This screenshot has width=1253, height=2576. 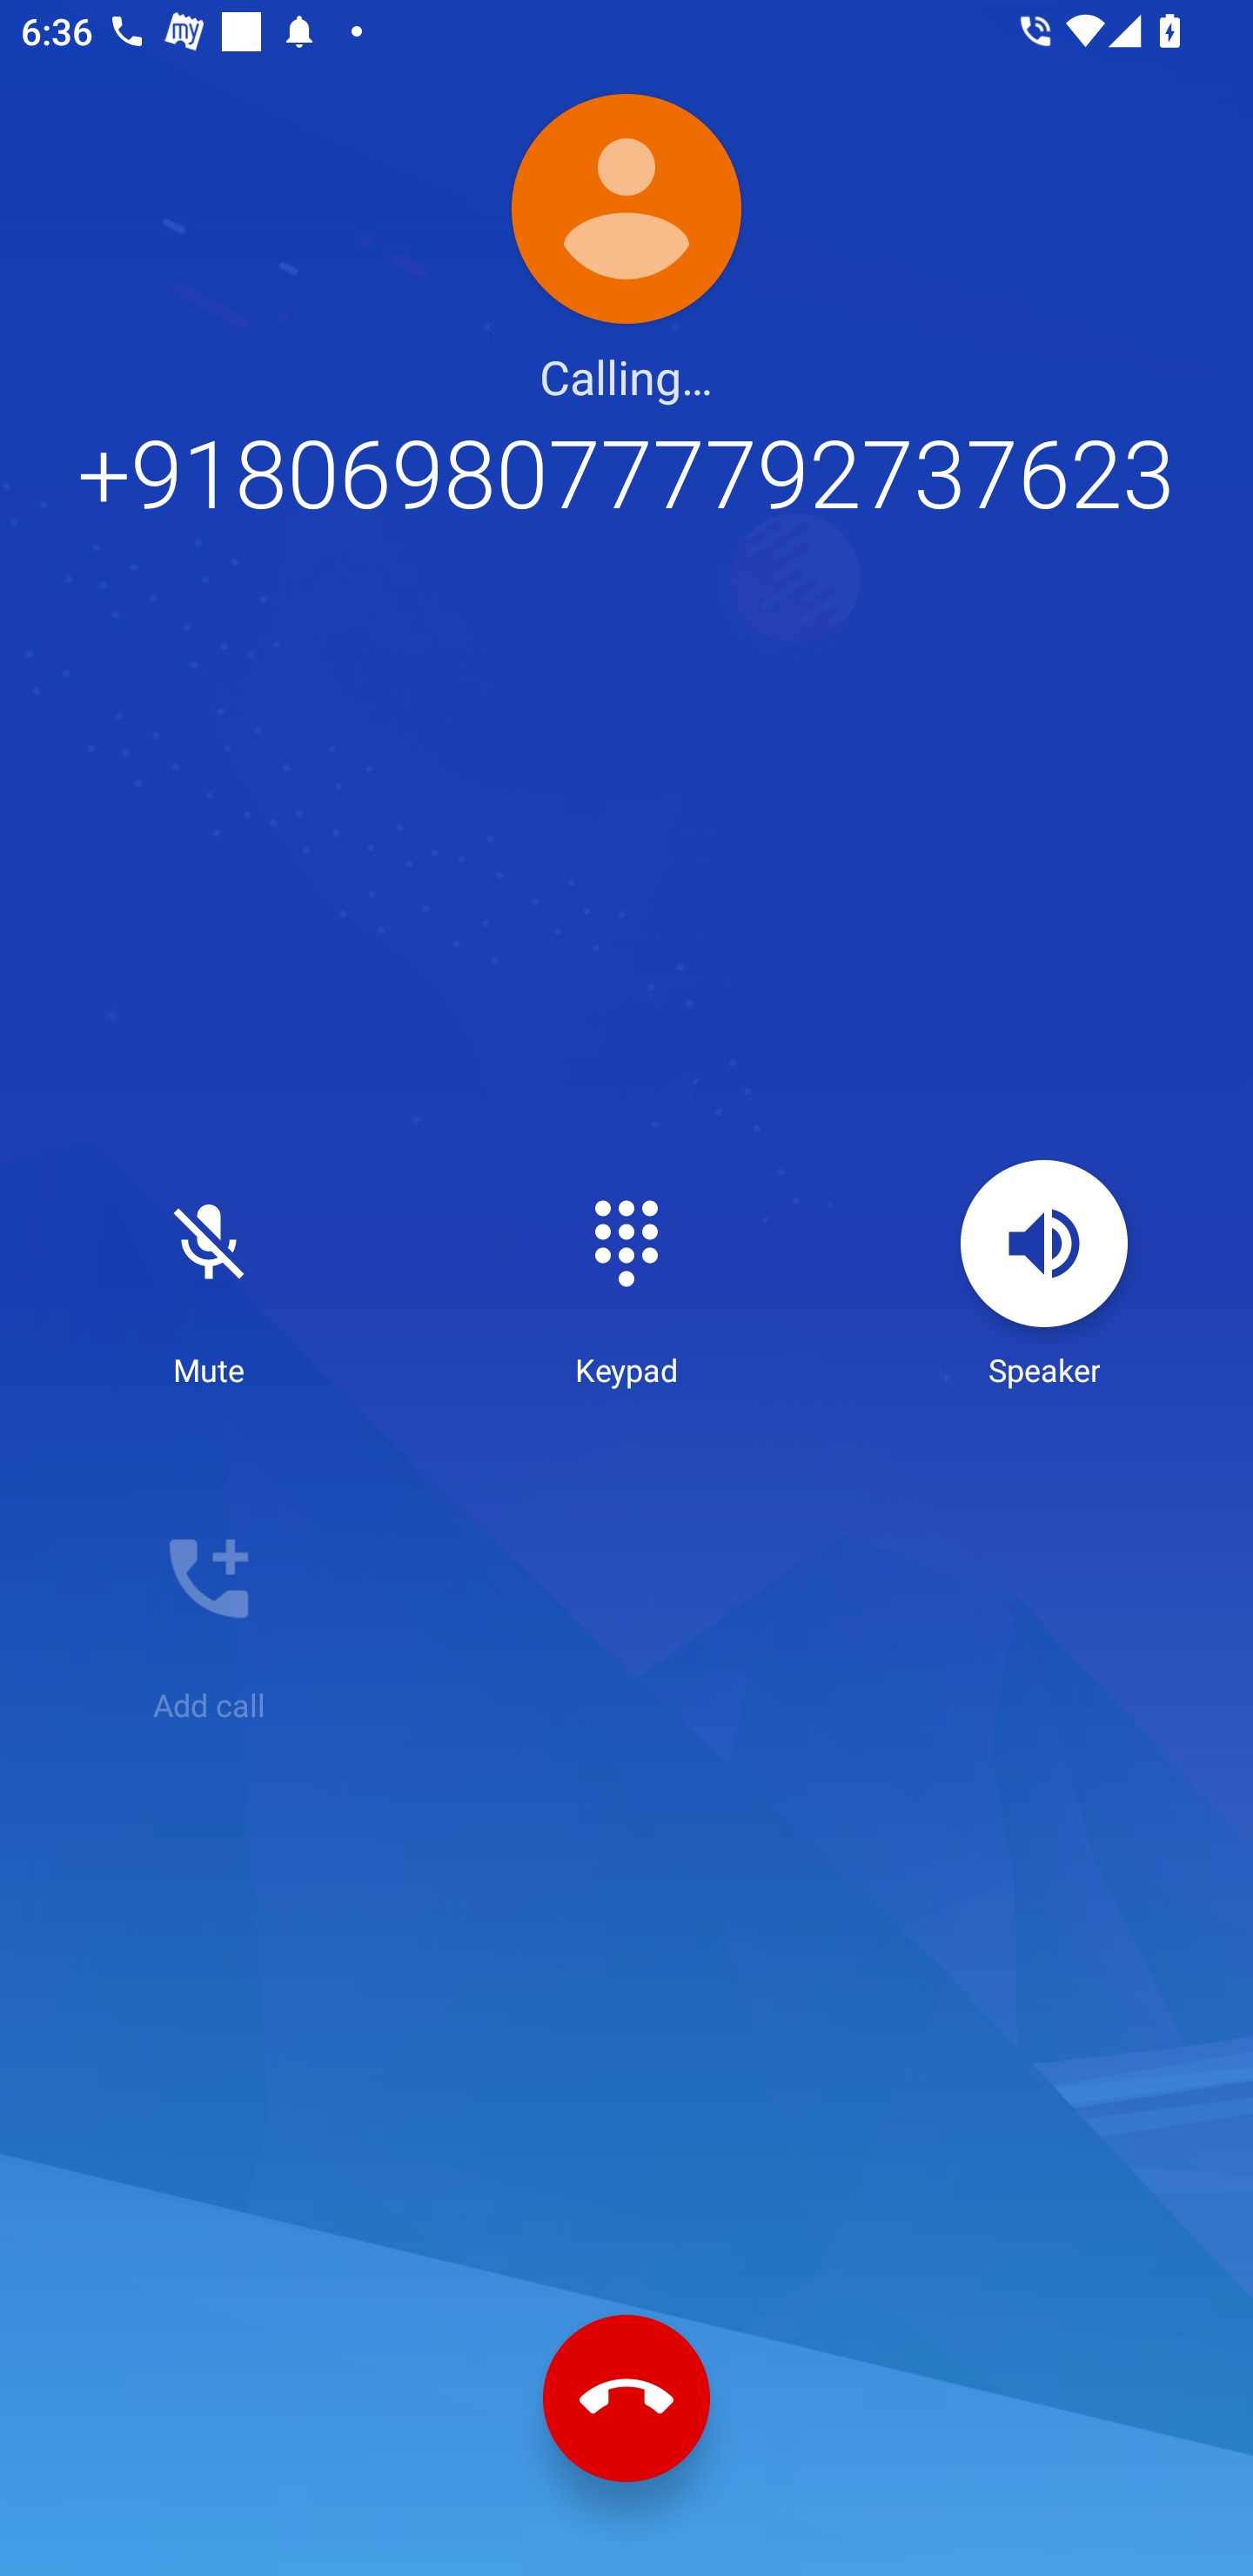 I want to click on Unmuted Mute, so click(x=209, y=1275).